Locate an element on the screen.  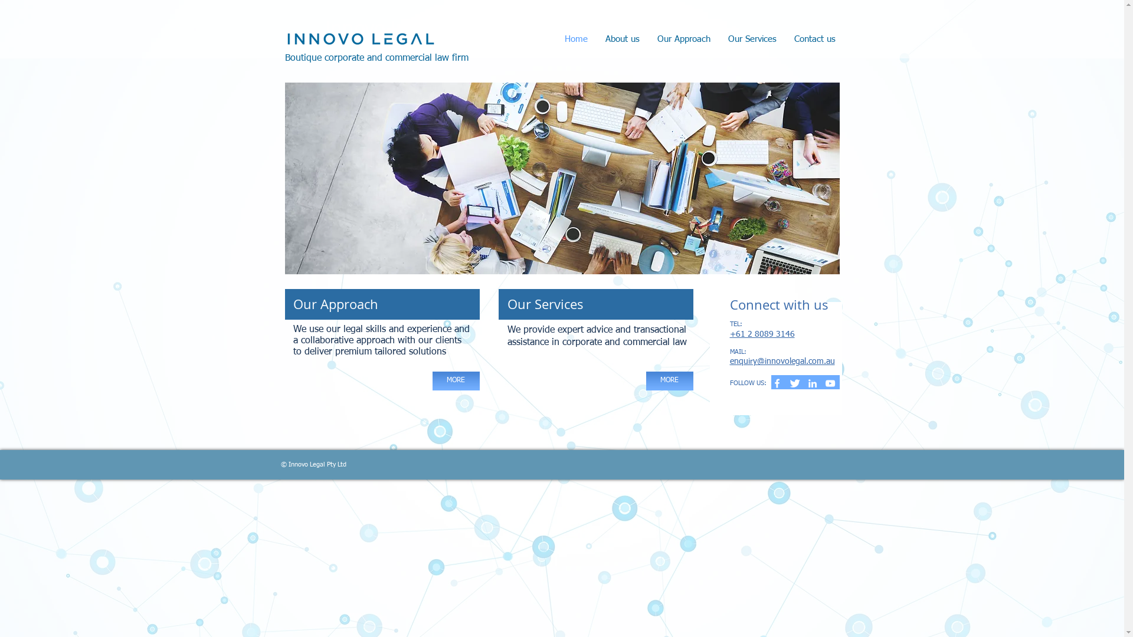
About us is located at coordinates (622, 40).